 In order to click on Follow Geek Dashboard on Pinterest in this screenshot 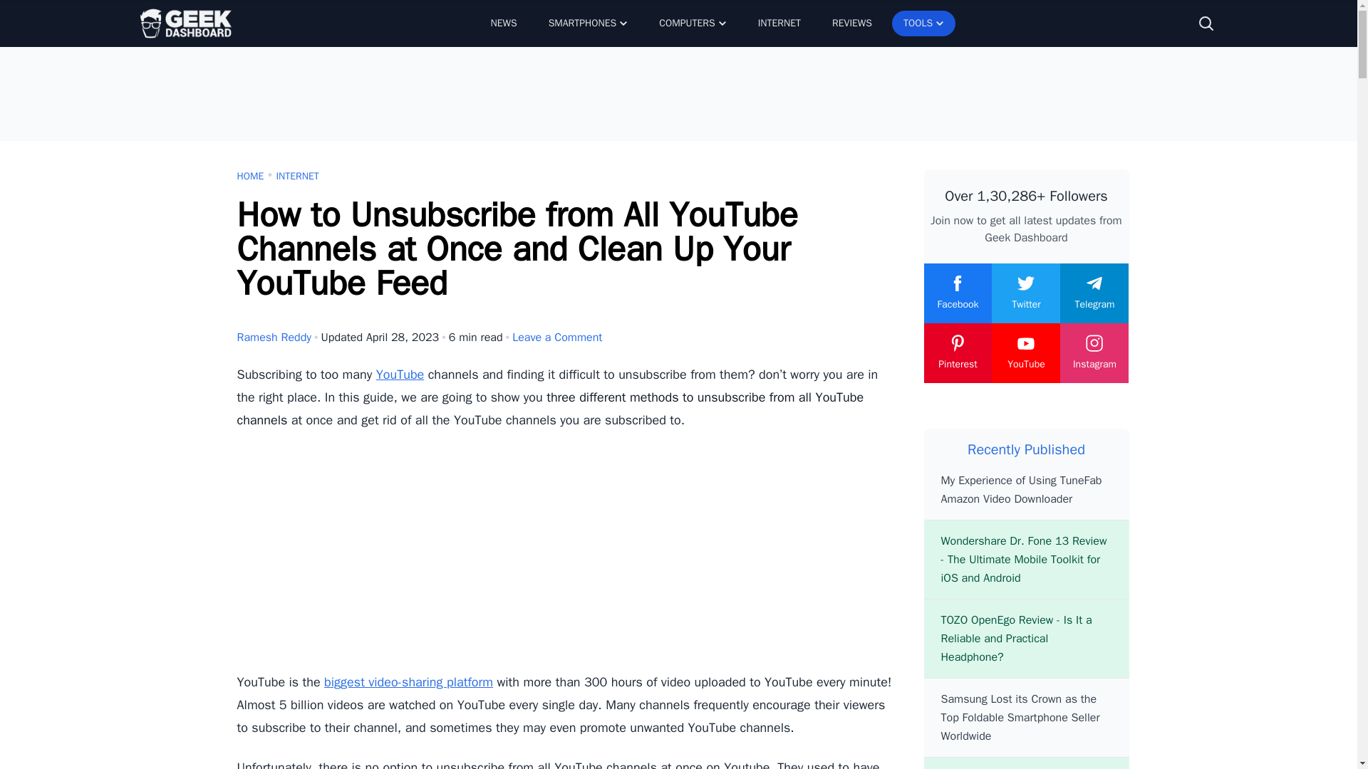, I will do `click(958, 352)`.